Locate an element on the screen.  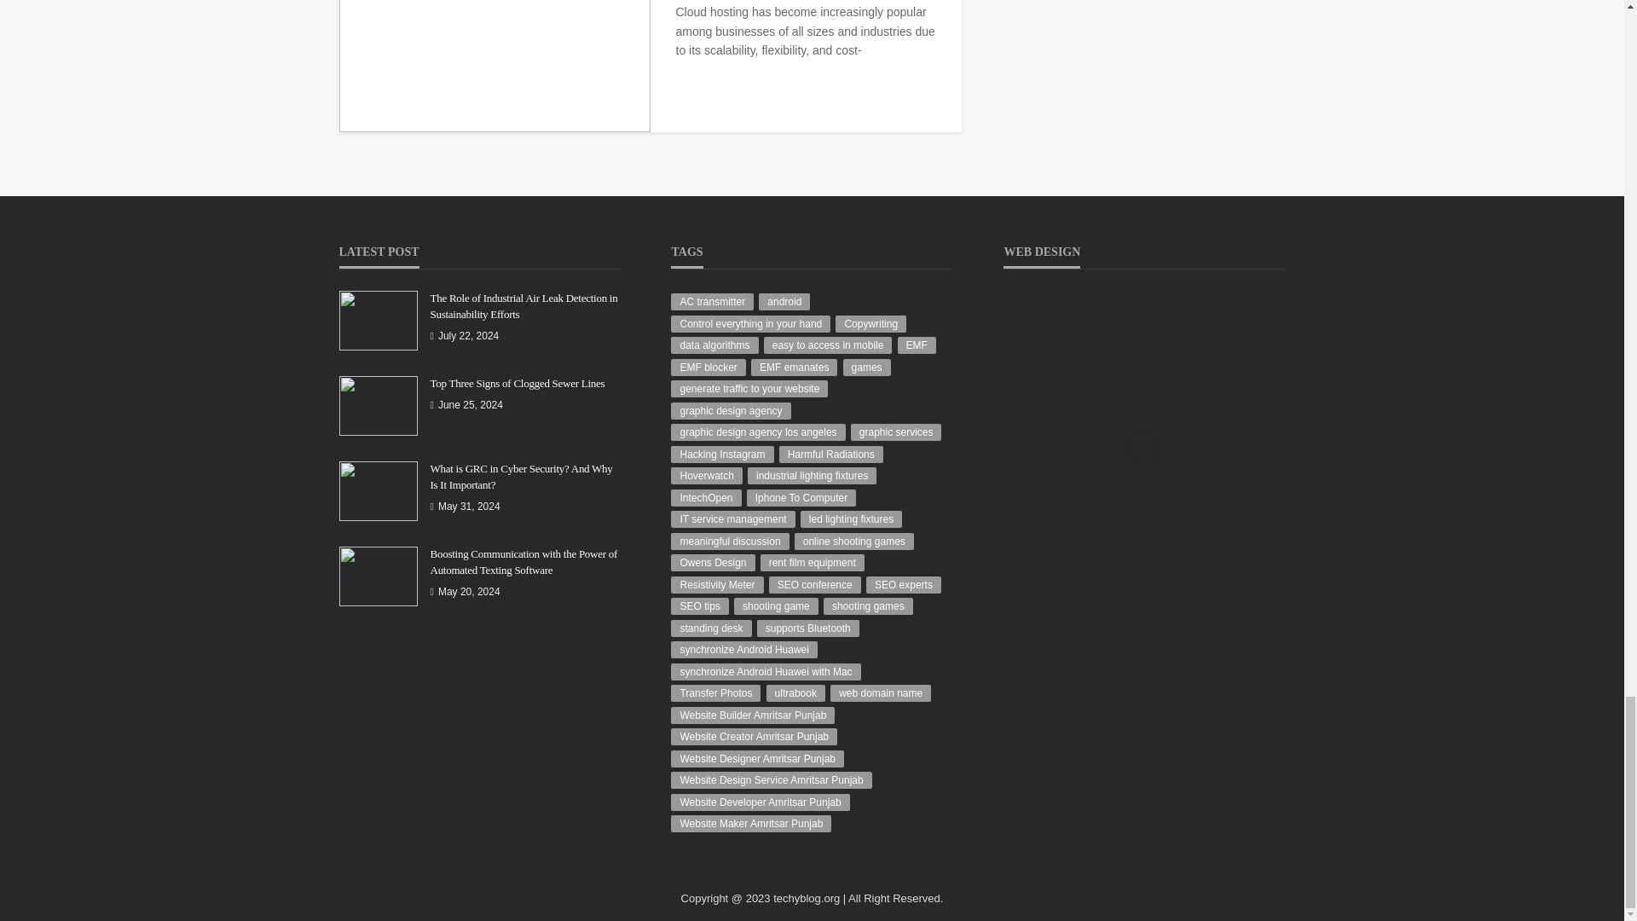
What types of businesses benefit most from cloud hosting? is located at coordinates (495, 67).